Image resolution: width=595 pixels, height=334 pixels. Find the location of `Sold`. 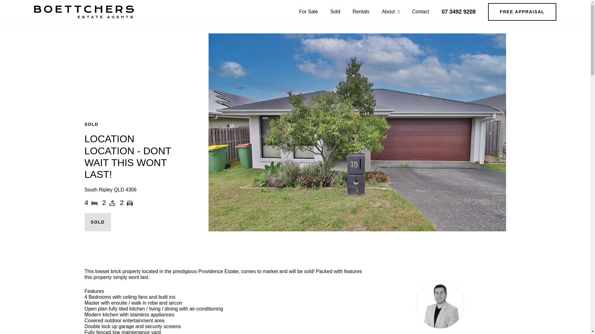

Sold is located at coordinates (335, 12).